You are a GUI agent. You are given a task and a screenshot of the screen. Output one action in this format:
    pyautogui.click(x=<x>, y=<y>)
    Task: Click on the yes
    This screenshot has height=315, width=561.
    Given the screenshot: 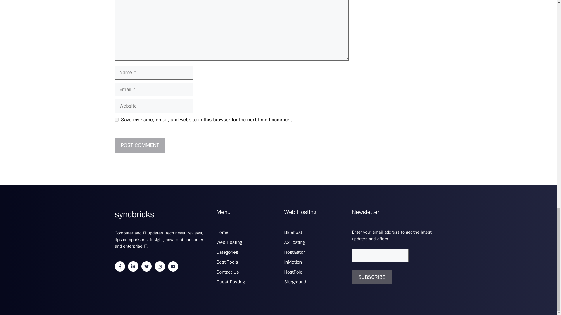 What is the action you would take?
    pyautogui.click(x=116, y=120)
    